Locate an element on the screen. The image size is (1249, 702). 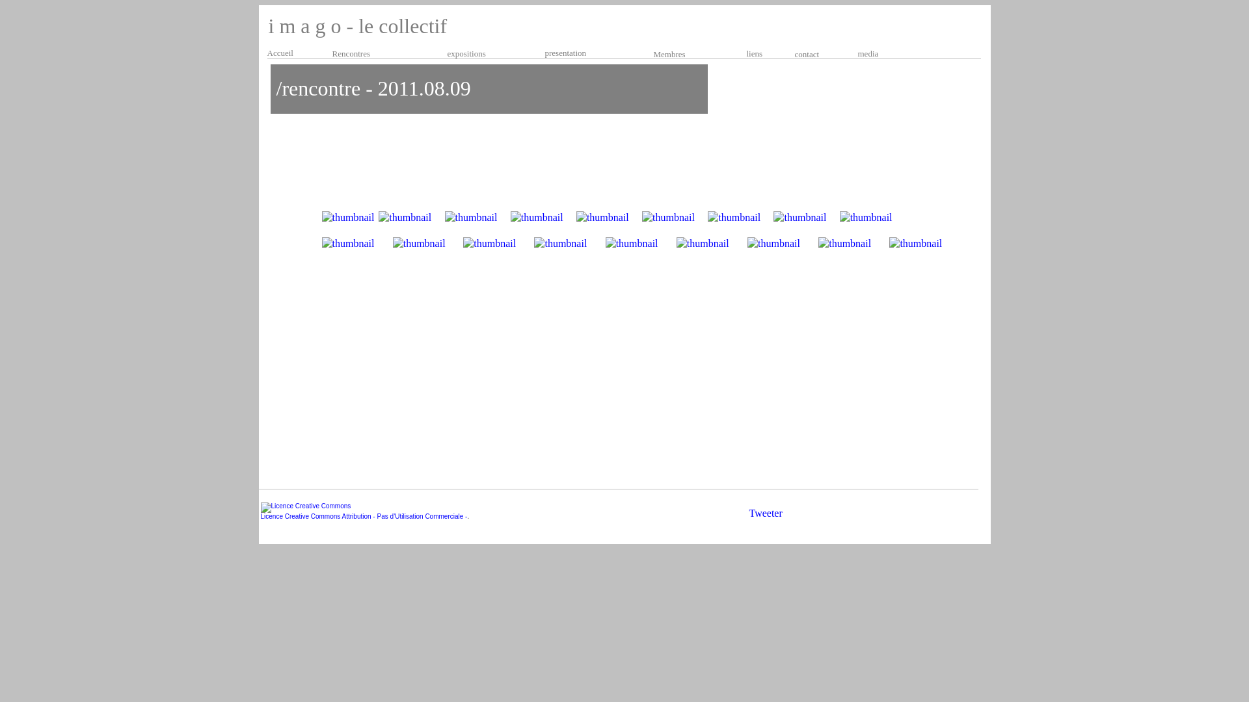
expositions is located at coordinates (467, 53).